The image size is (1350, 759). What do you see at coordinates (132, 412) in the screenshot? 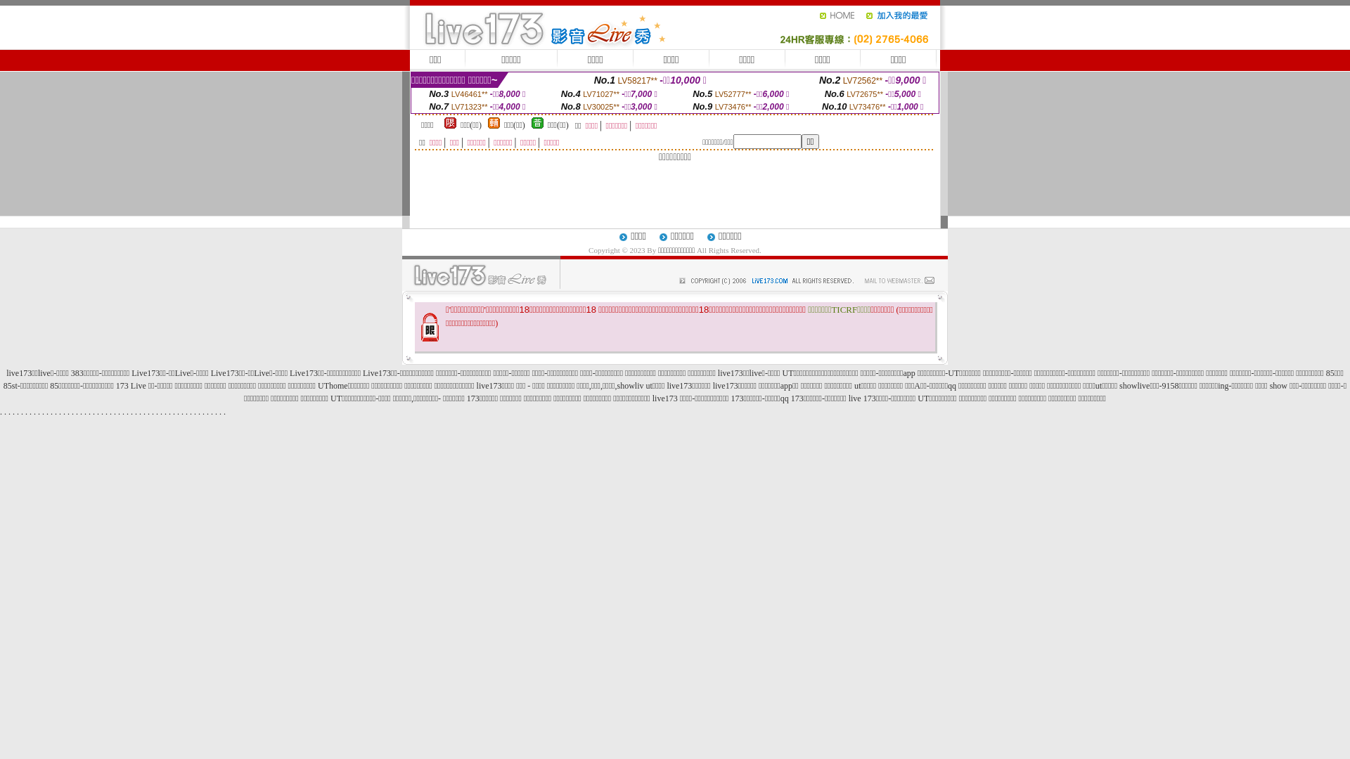
I see `.` at bounding box center [132, 412].